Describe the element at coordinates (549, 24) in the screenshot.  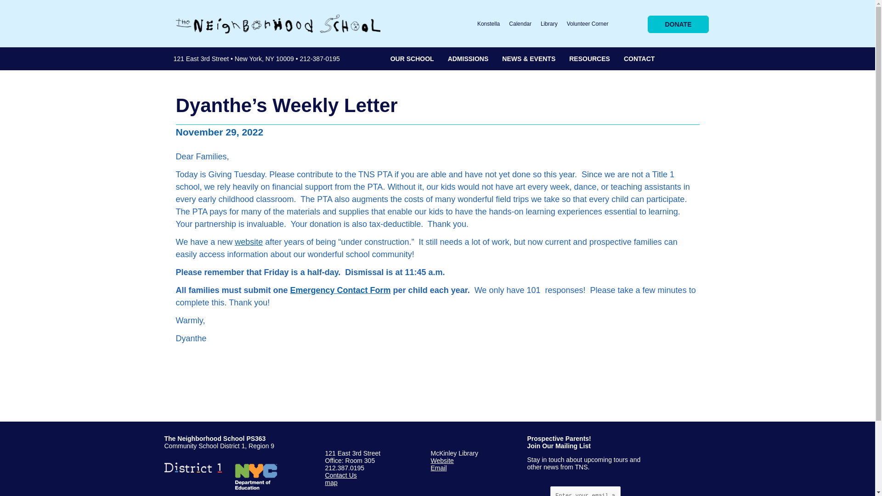
I see `Library` at that location.